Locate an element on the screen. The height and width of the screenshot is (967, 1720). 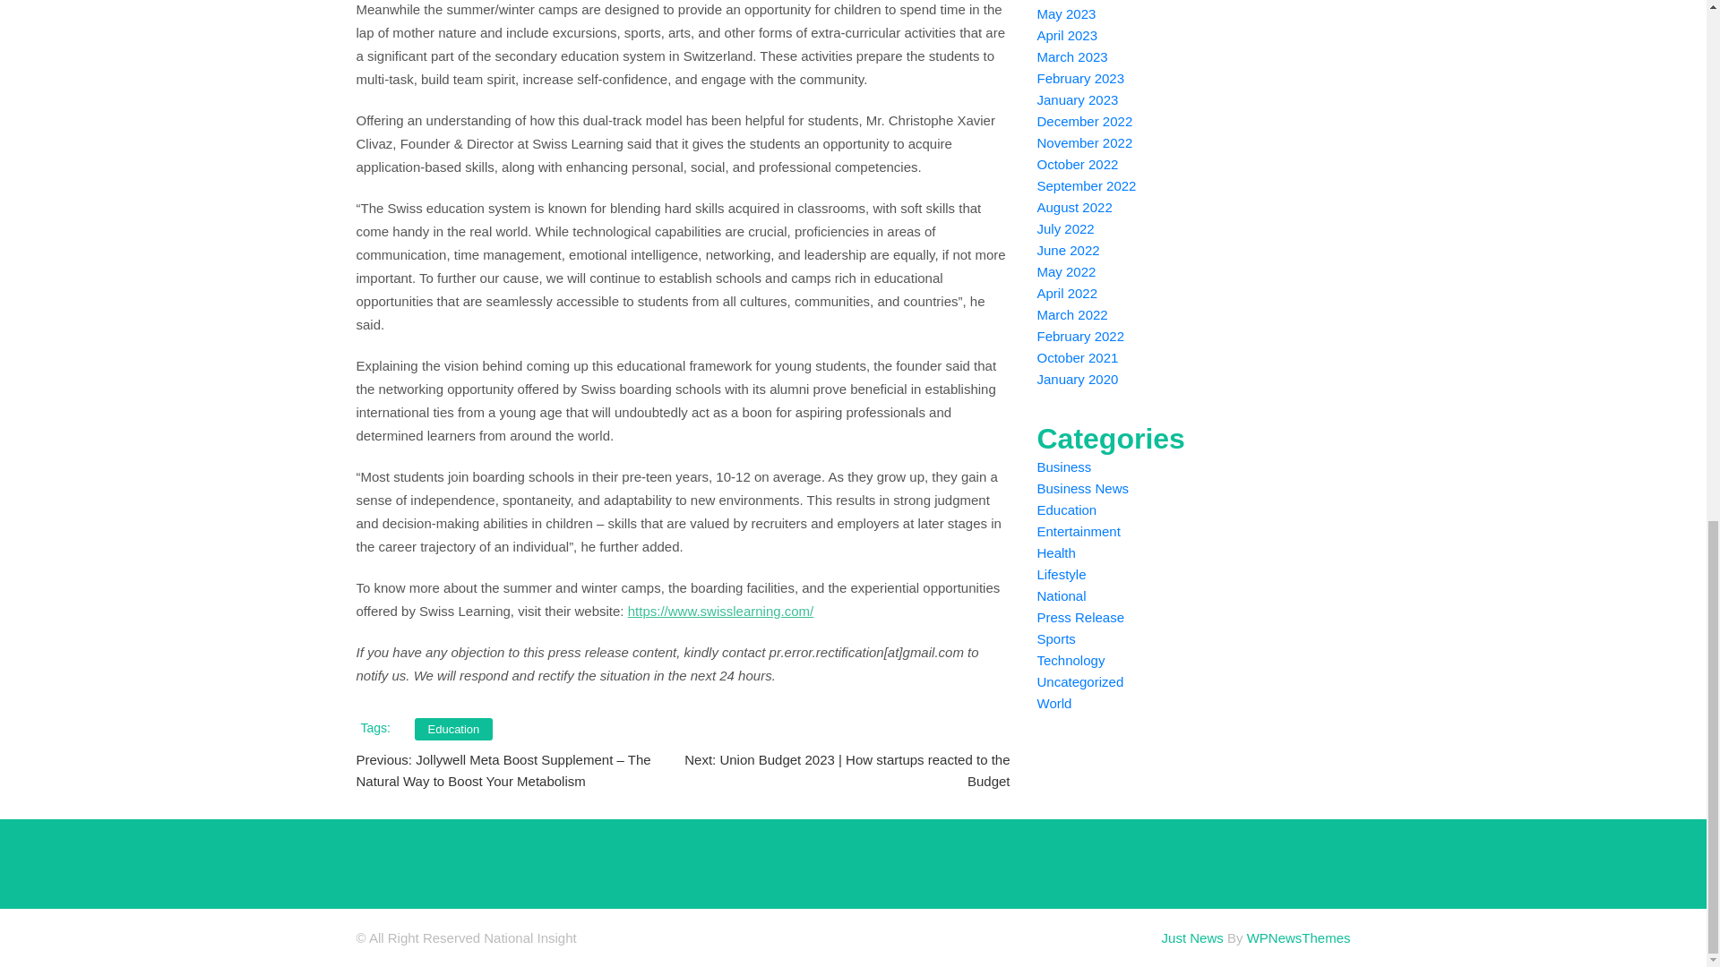
Education is located at coordinates (453, 729).